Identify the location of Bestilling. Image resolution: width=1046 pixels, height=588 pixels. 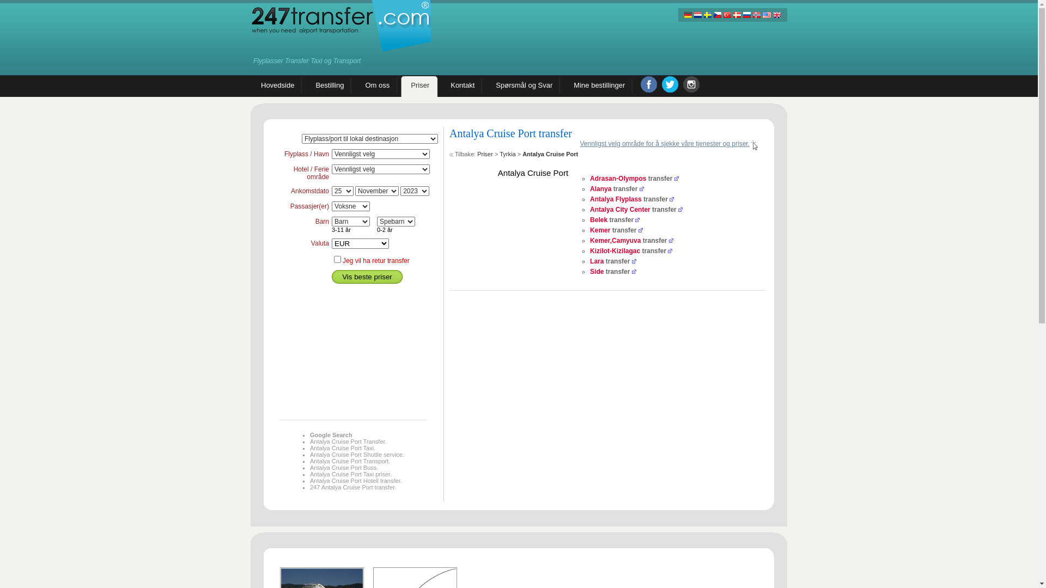
(330, 87).